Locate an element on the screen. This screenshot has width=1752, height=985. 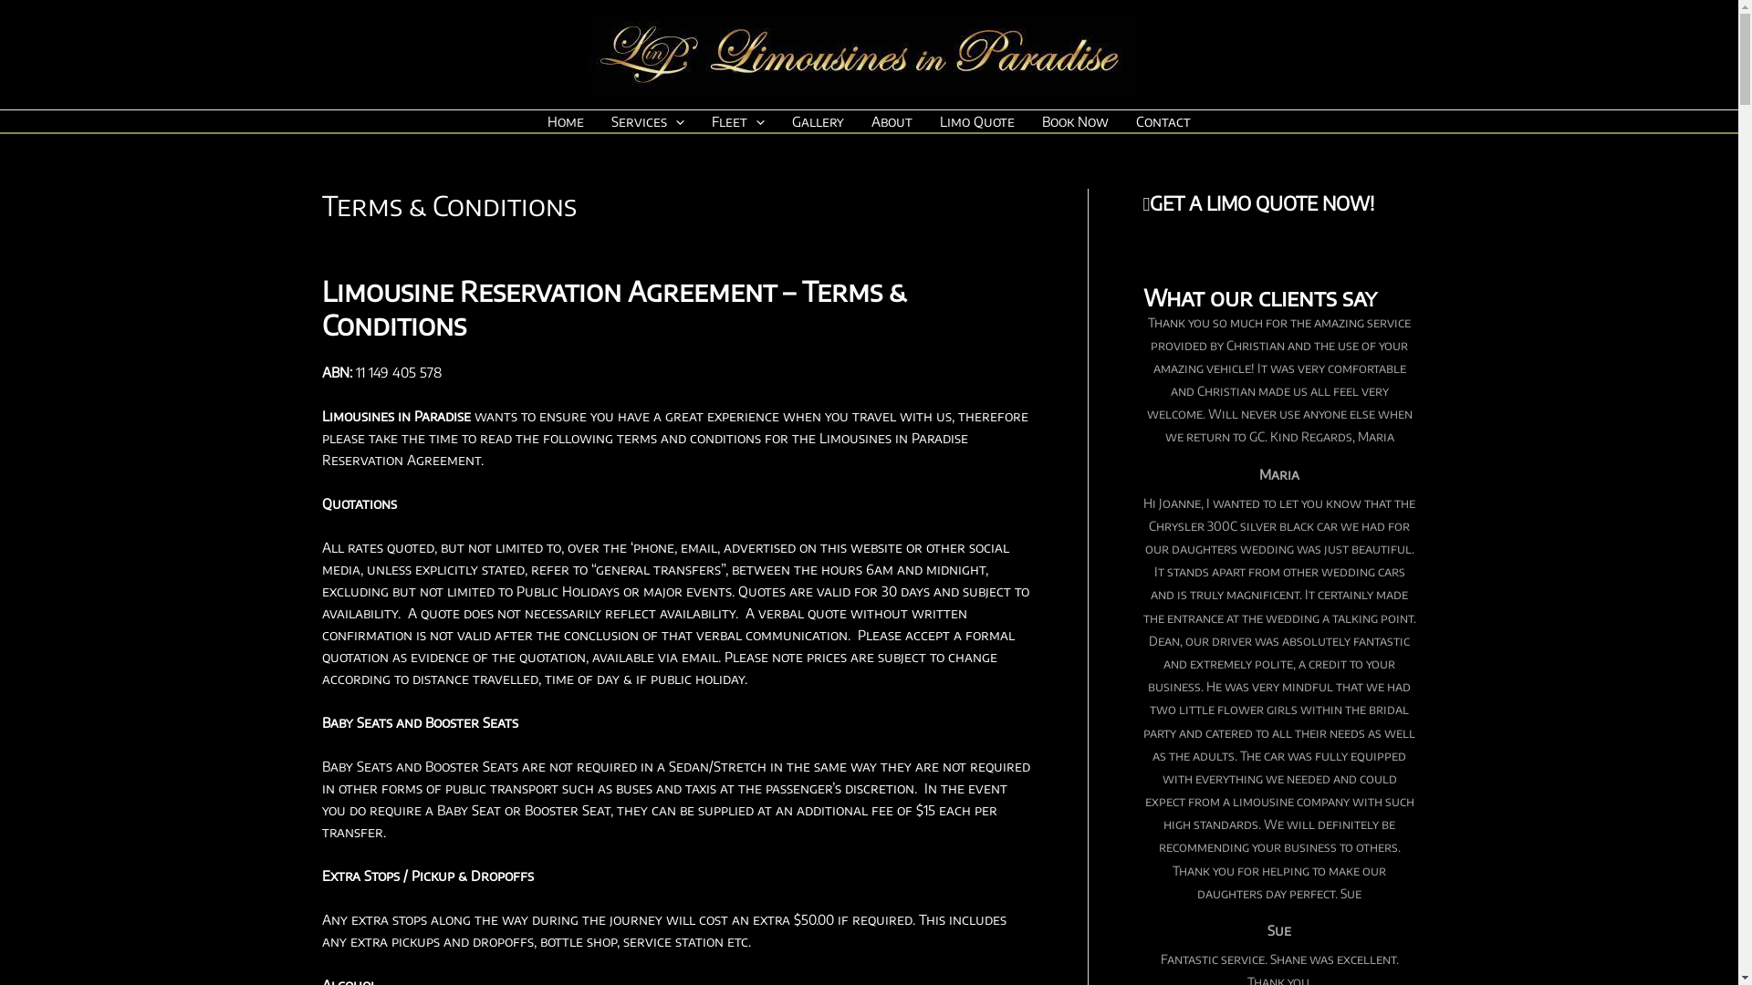
Home is located at coordinates (566, 121).